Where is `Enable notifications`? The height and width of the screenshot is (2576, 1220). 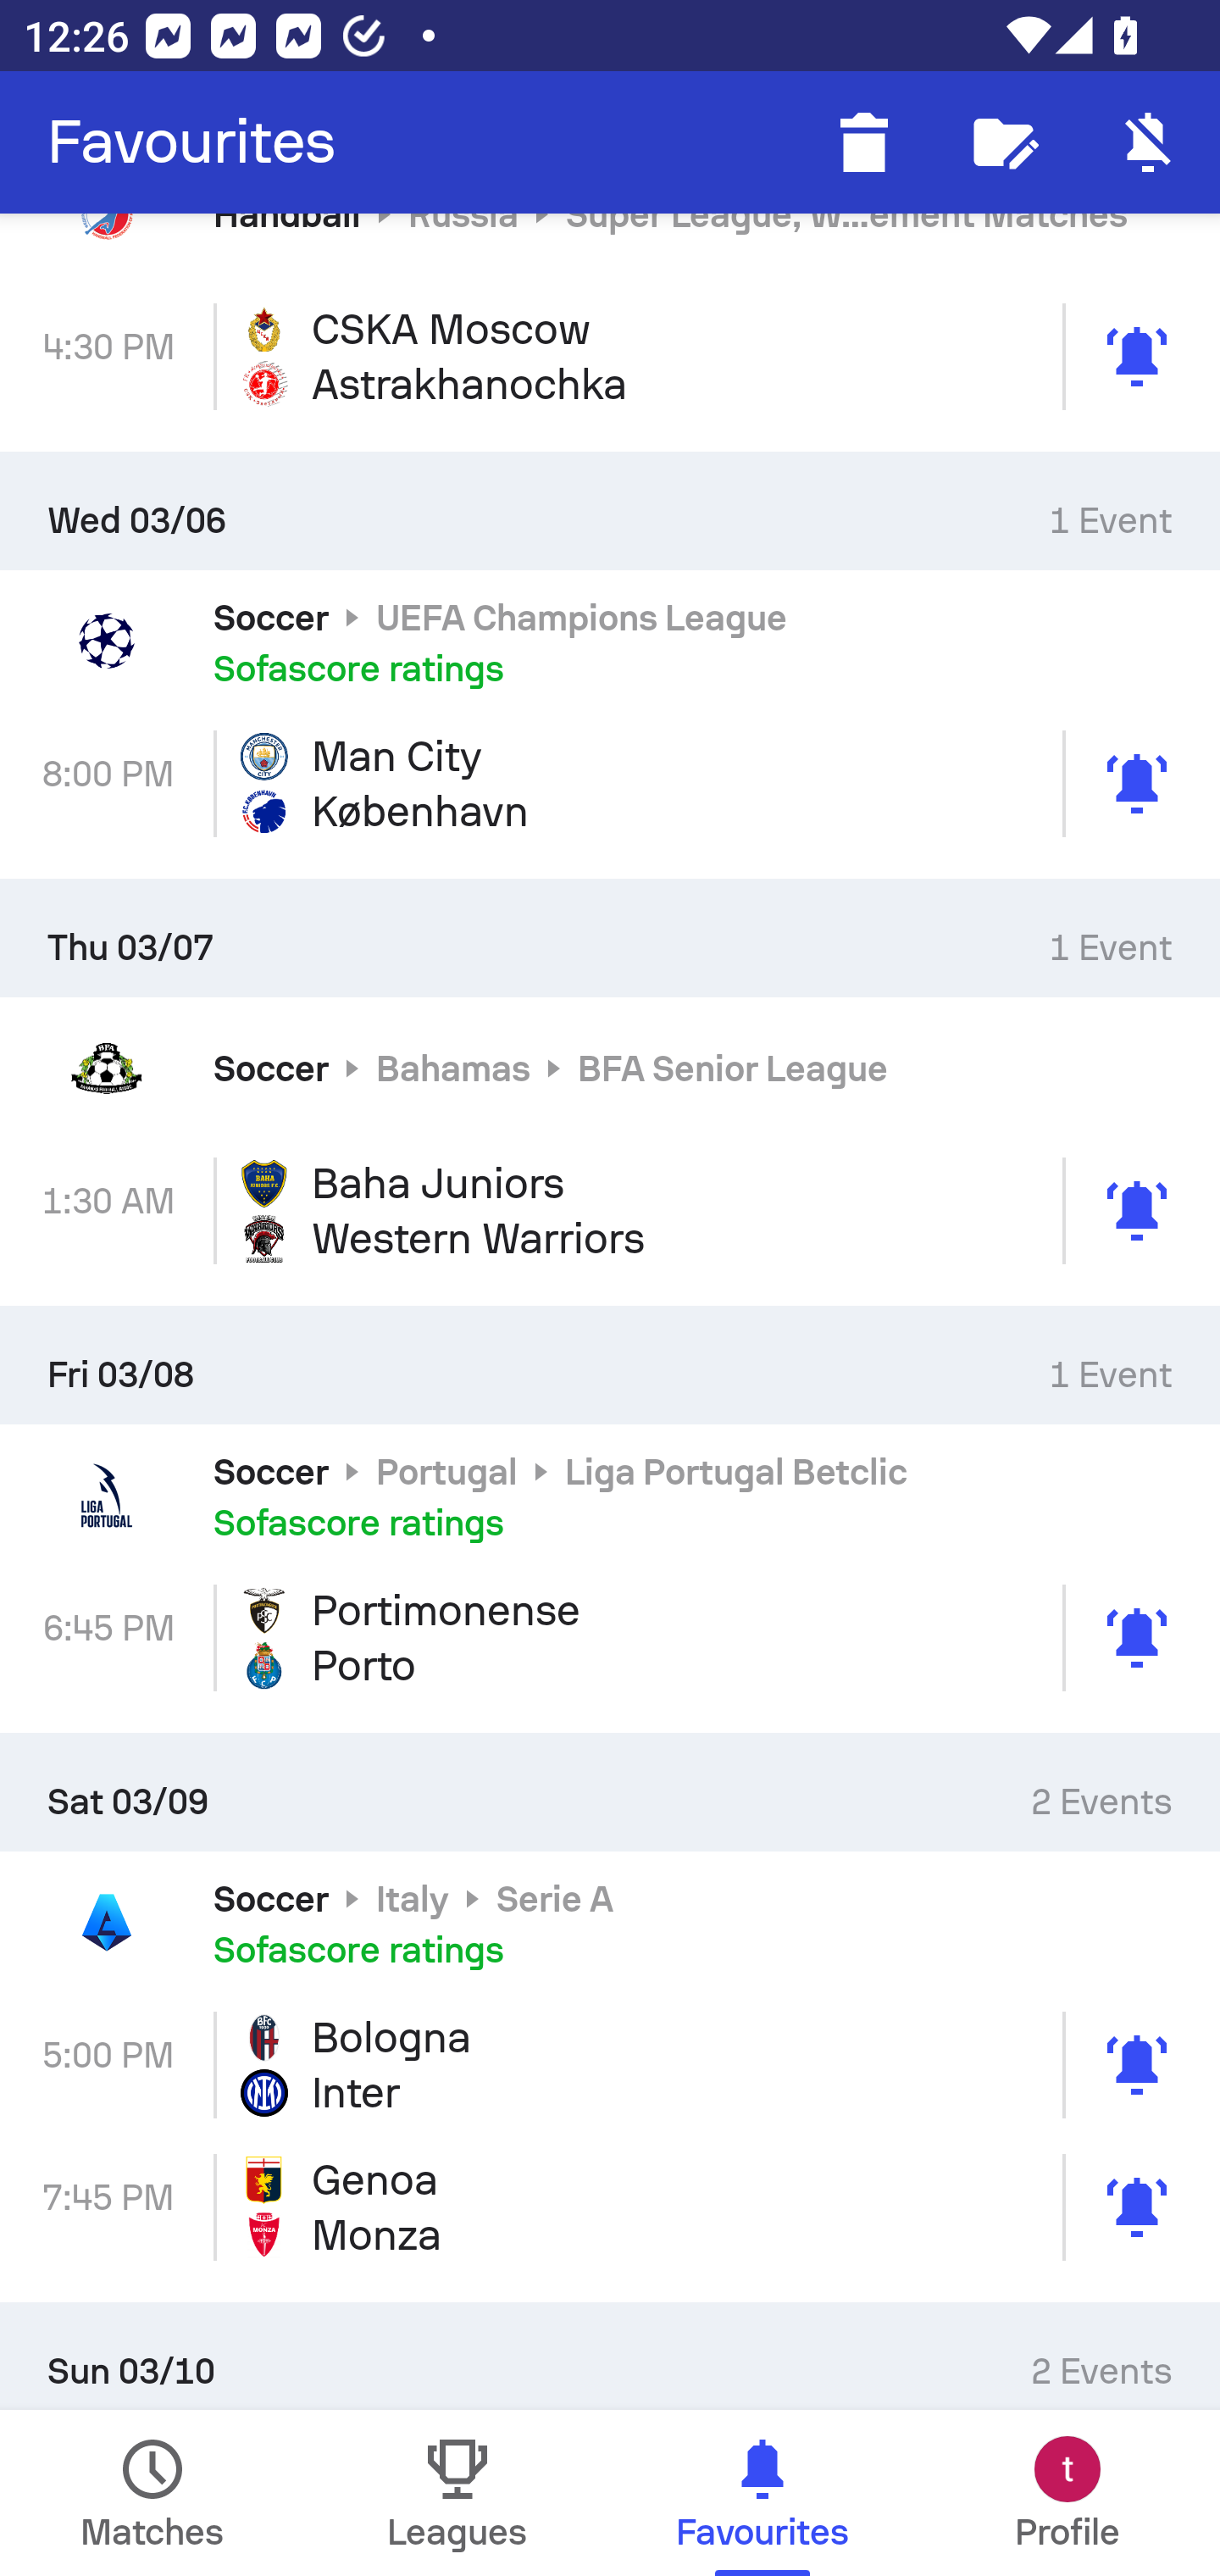
Enable notifications is located at coordinates (1149, 142).